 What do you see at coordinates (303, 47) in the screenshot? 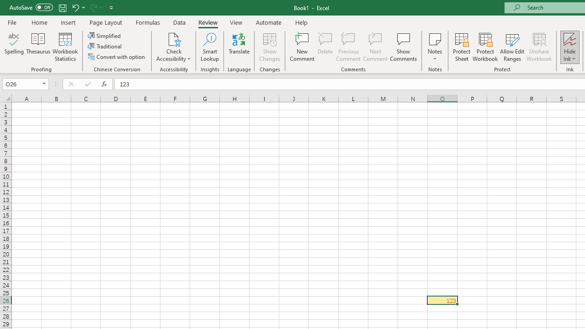
I see `New Comment` at bounding box center [303, 47].